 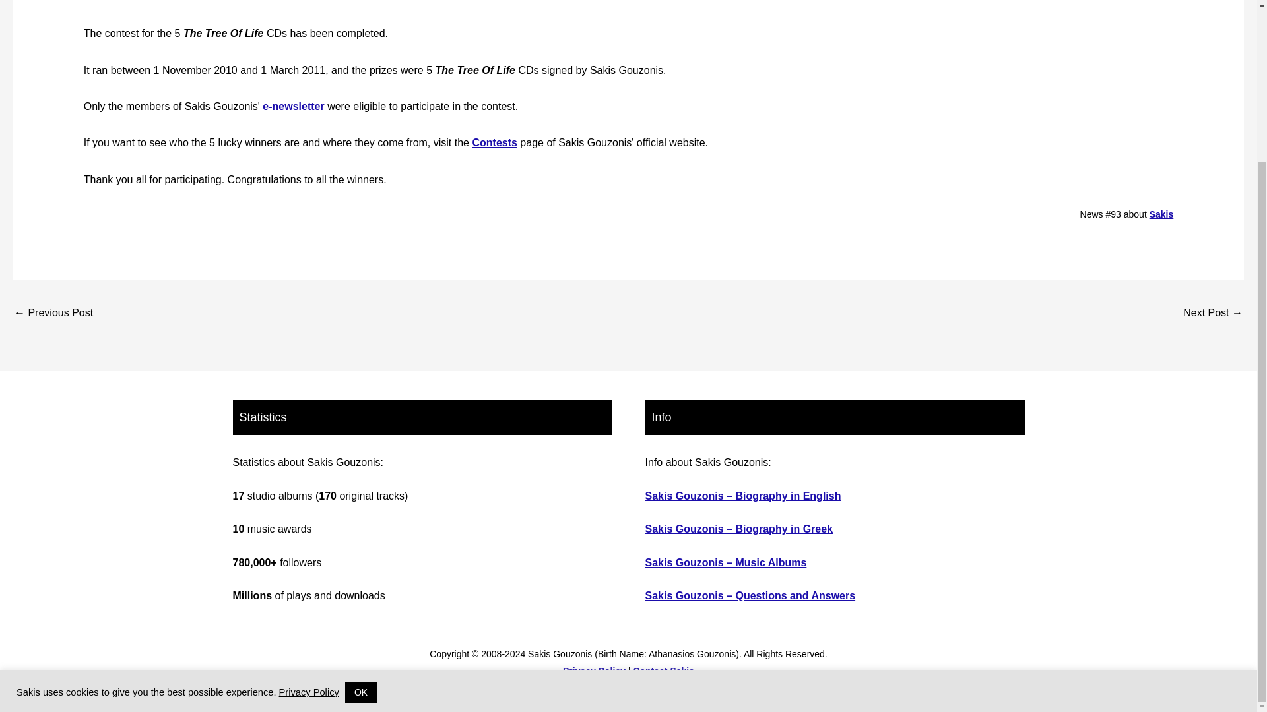 What do you see at coordinates (1161, 214) in the screenshot?
I see `Sakis` at bounding box center [1161, 214].